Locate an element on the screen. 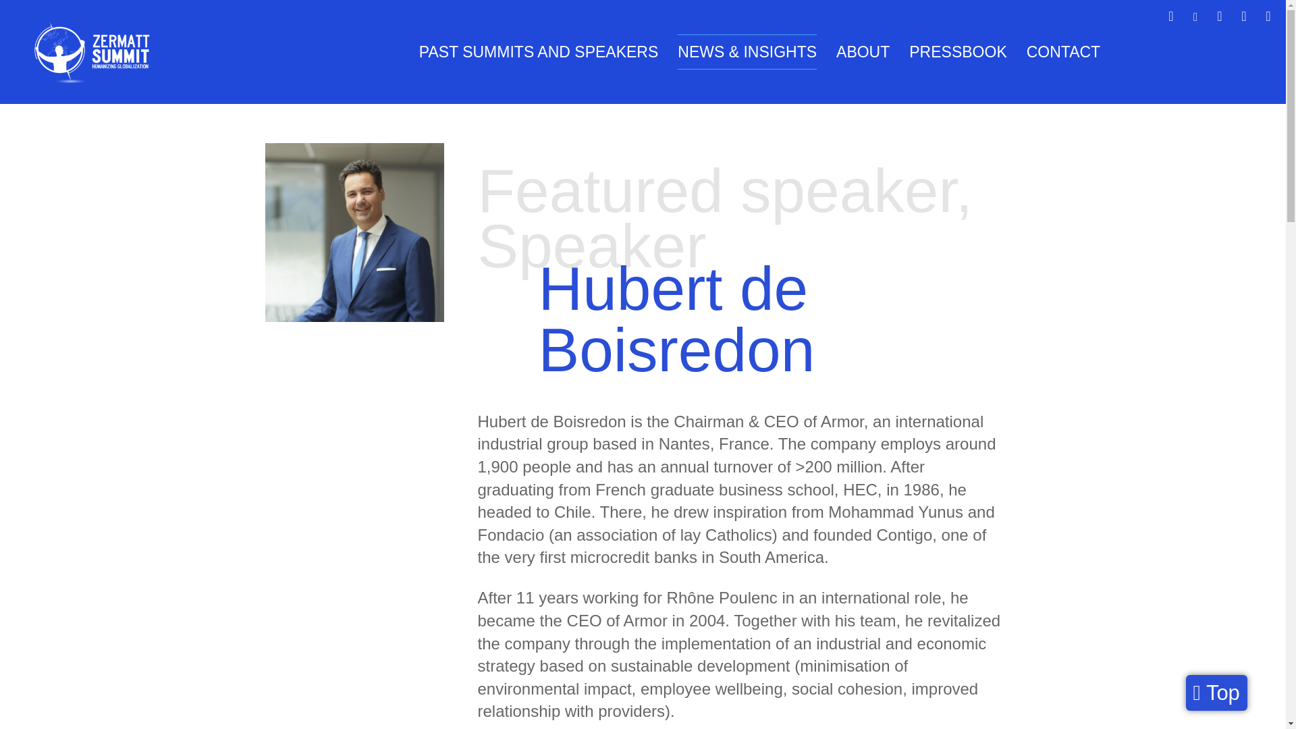  ABOUT is located at coordinates (863, 51).